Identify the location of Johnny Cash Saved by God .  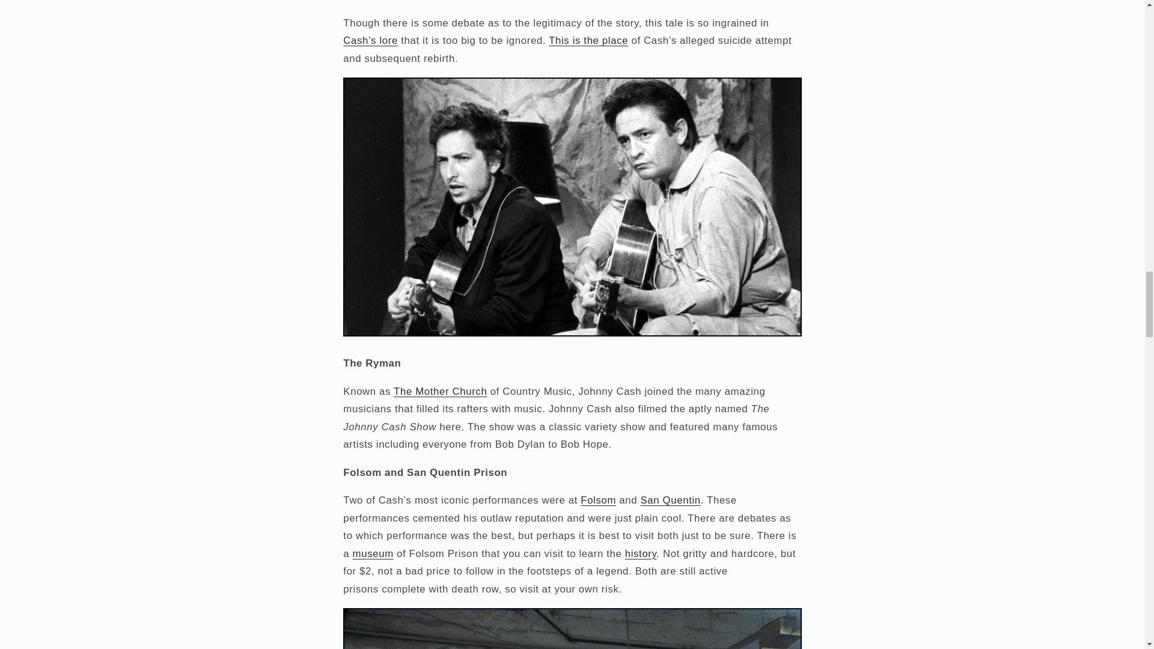
(370, 40).